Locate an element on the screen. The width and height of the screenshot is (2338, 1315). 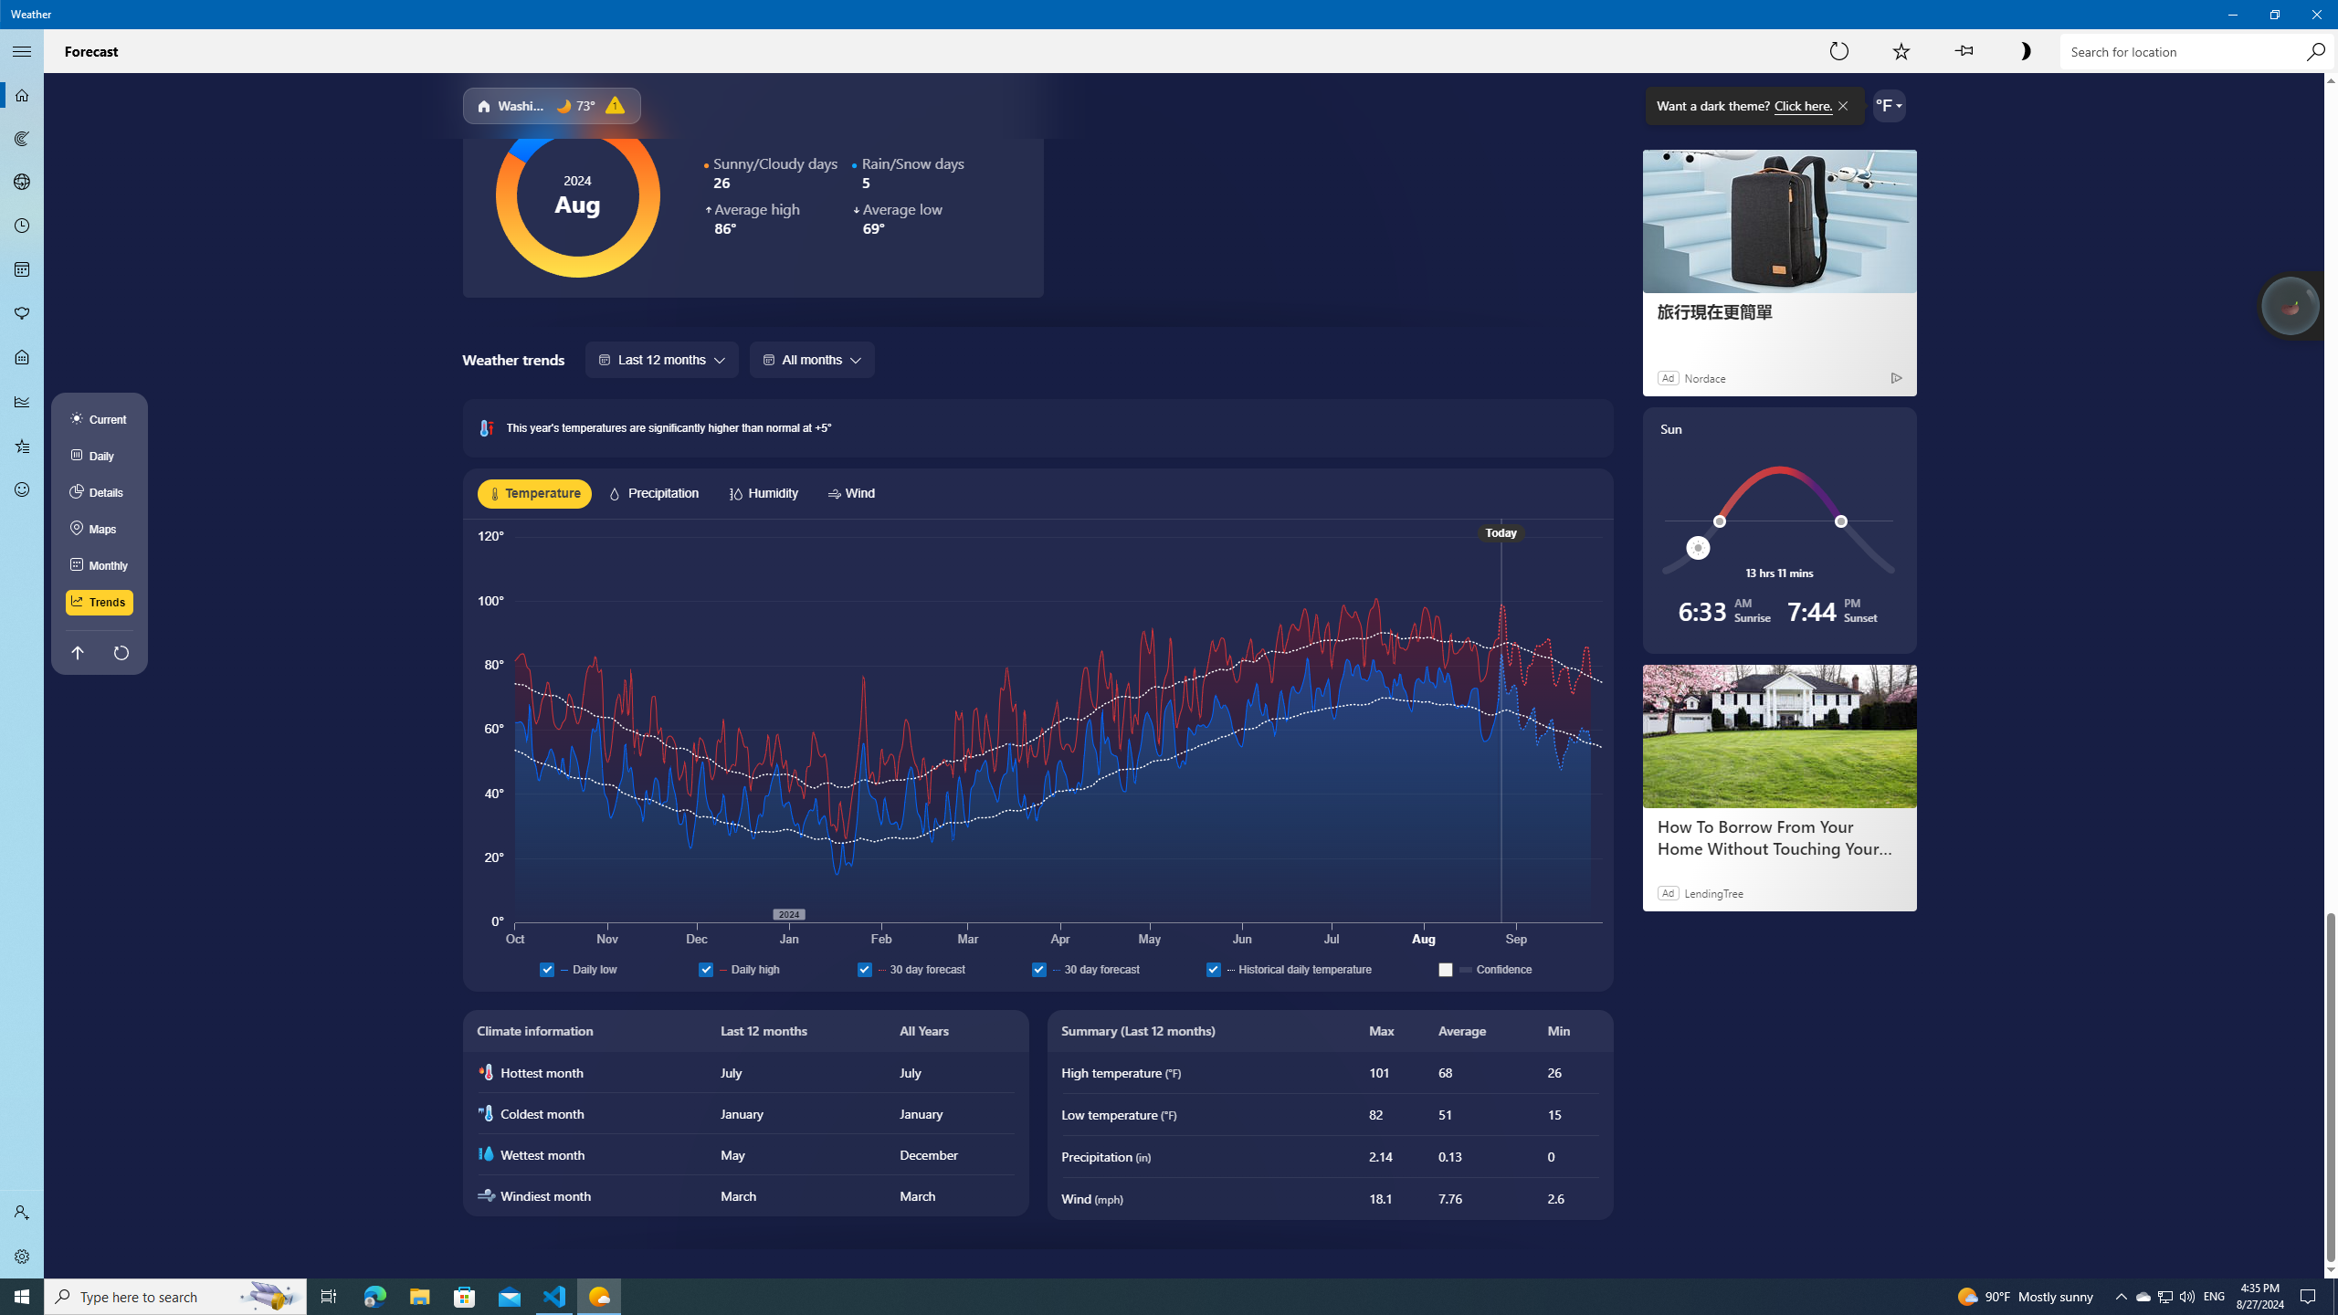
Refresh is located at coordinates (1838, 51).